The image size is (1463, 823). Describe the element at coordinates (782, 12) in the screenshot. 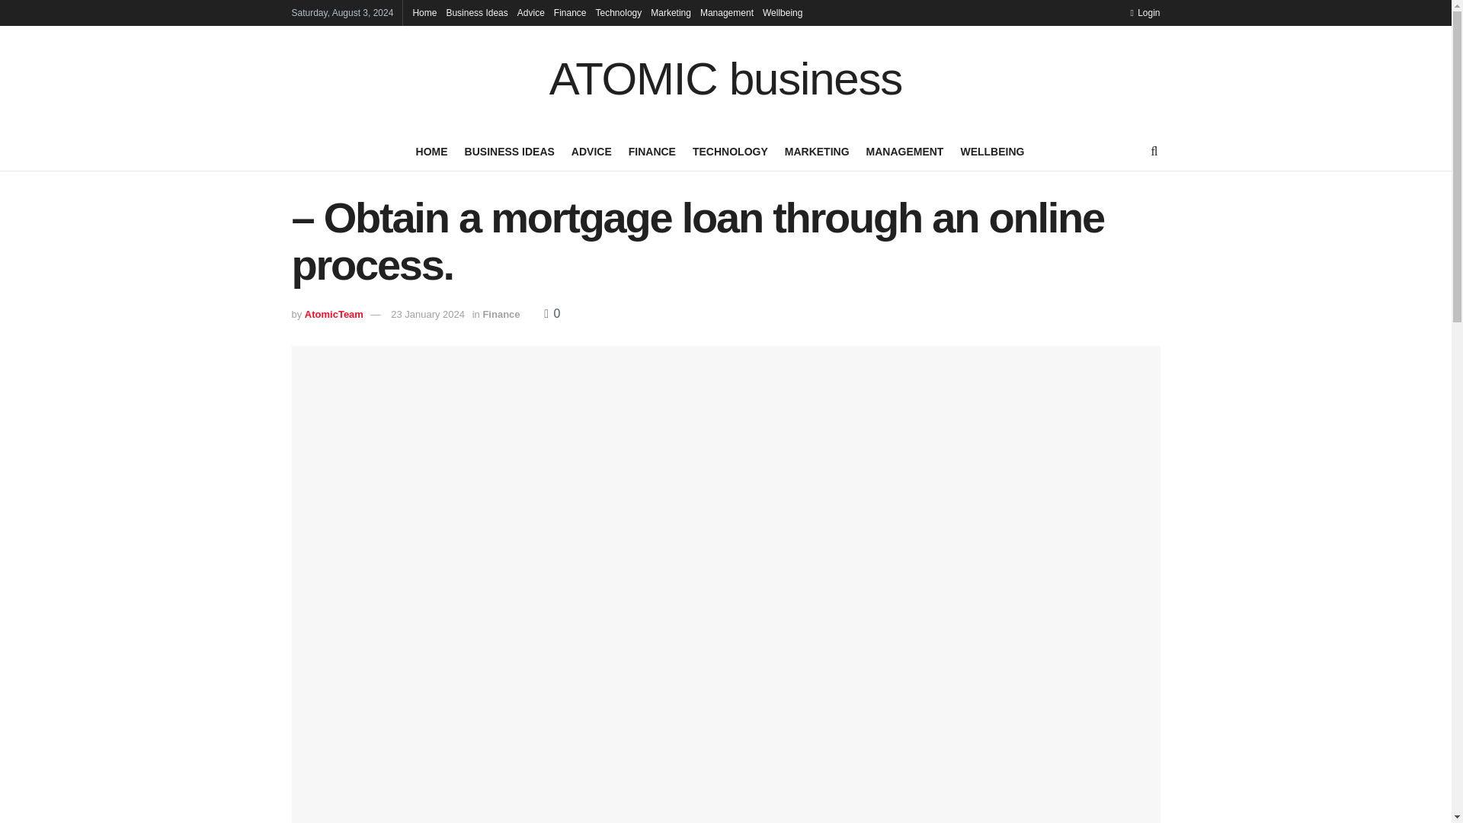

I see `Wellbeing` at that location.